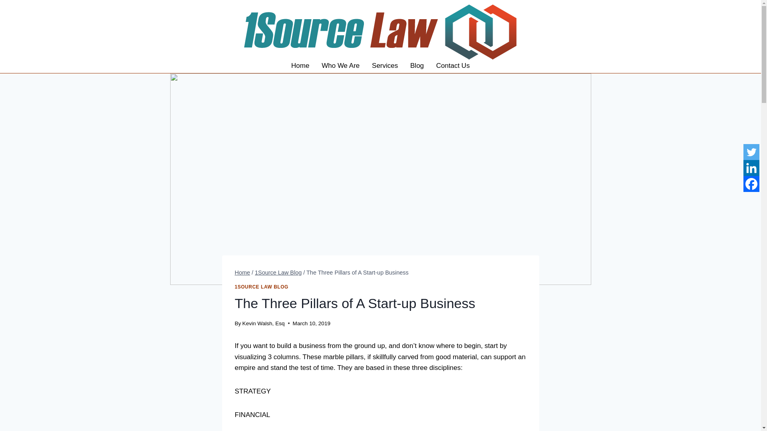  Describe the element at coordinates (385, 65) in the screenshot. I see `Services` at that location.